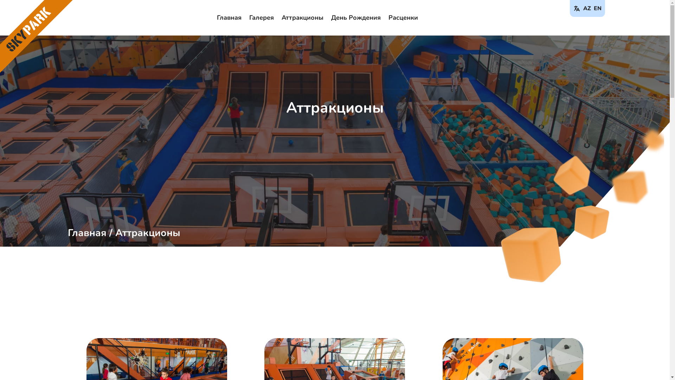 The image size is (675, 380). Describe the element at coordinates (587, 8) in the screenshot. I see `AZ` at that location.